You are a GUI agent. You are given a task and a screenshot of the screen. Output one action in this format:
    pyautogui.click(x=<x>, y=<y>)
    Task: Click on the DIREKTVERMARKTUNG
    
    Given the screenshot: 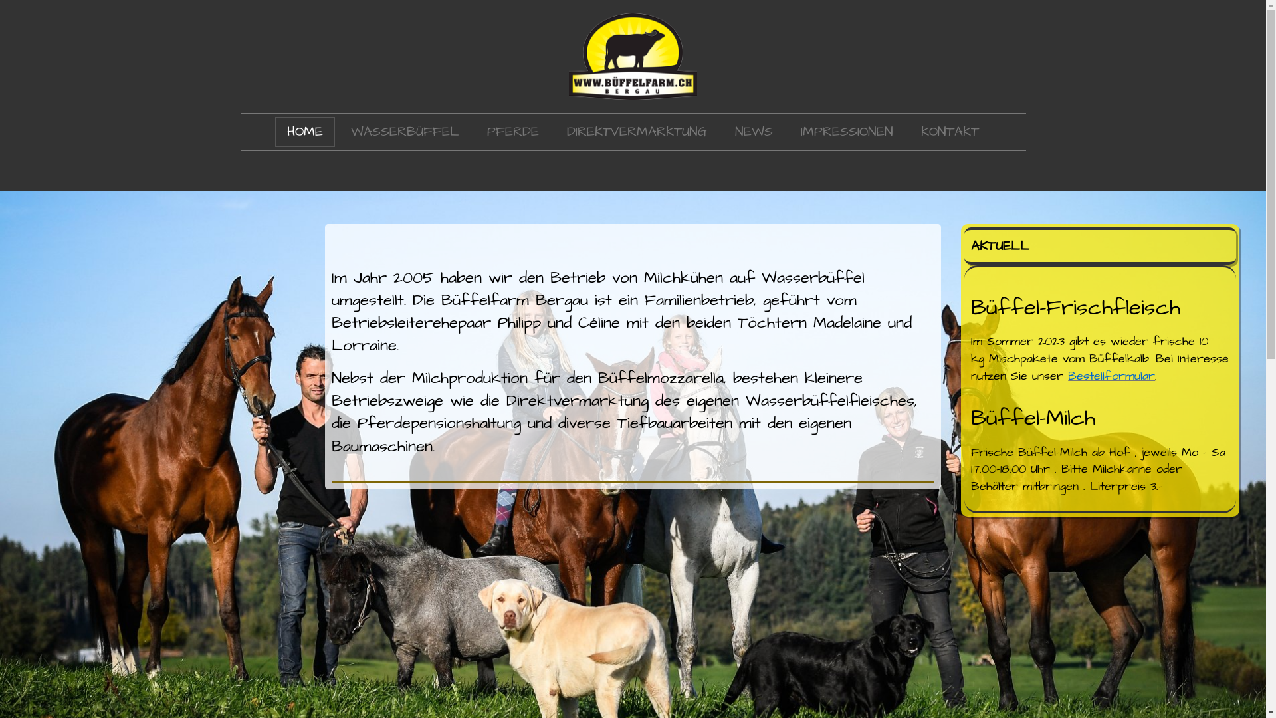 What is the action you would take?
    pyautogui.click(x=637, y=132)
    